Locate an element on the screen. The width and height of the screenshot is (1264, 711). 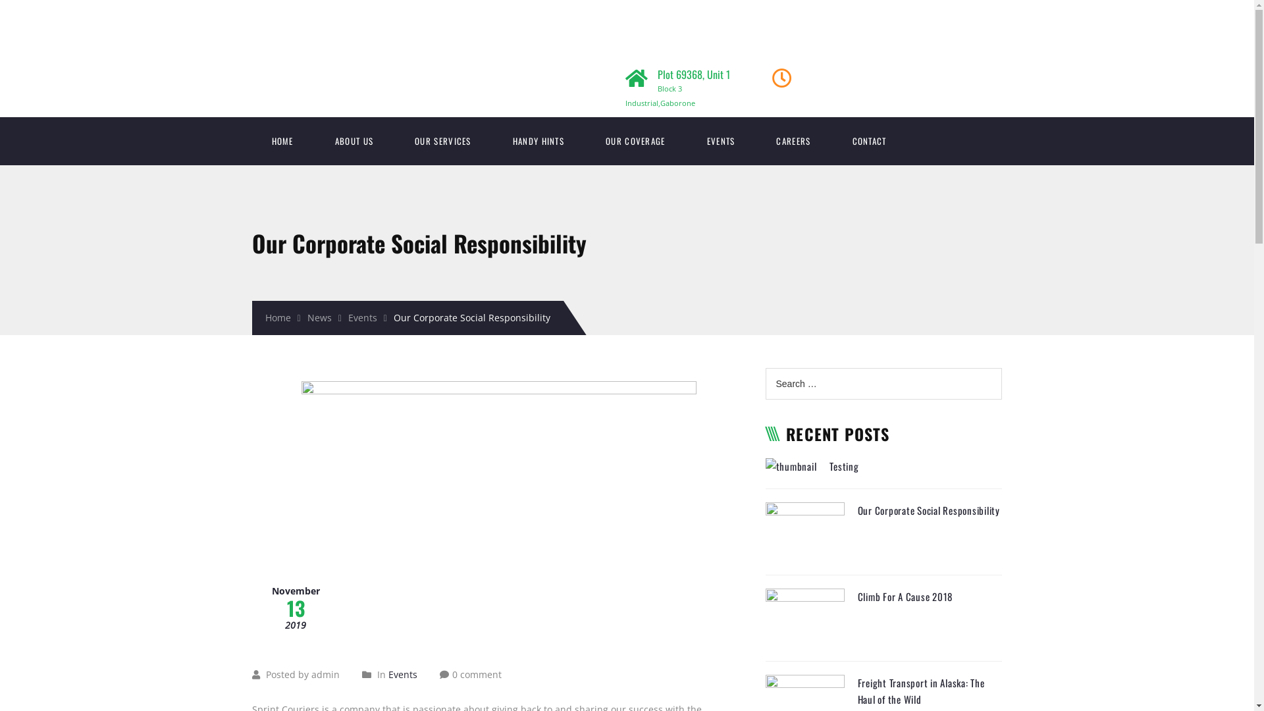
Home is located at coordinates (282, 317).